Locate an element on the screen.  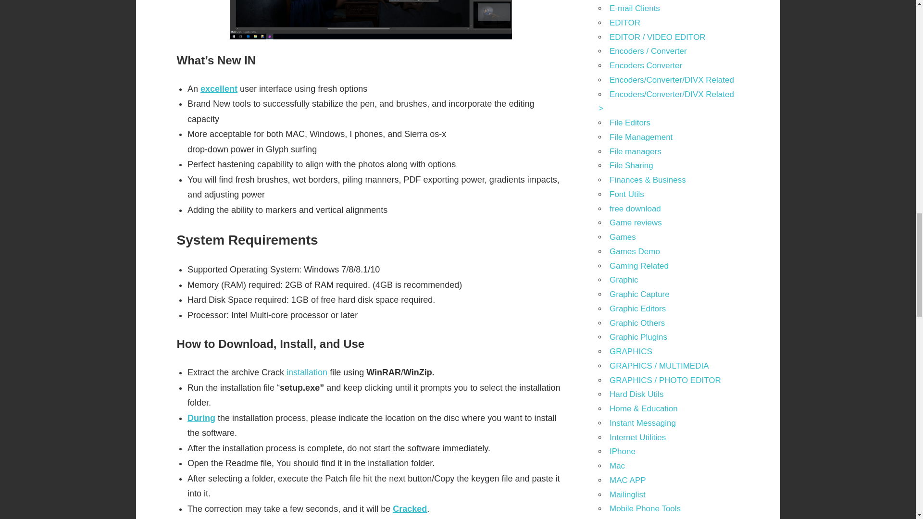
excellent is located at coordinates (218, 88).